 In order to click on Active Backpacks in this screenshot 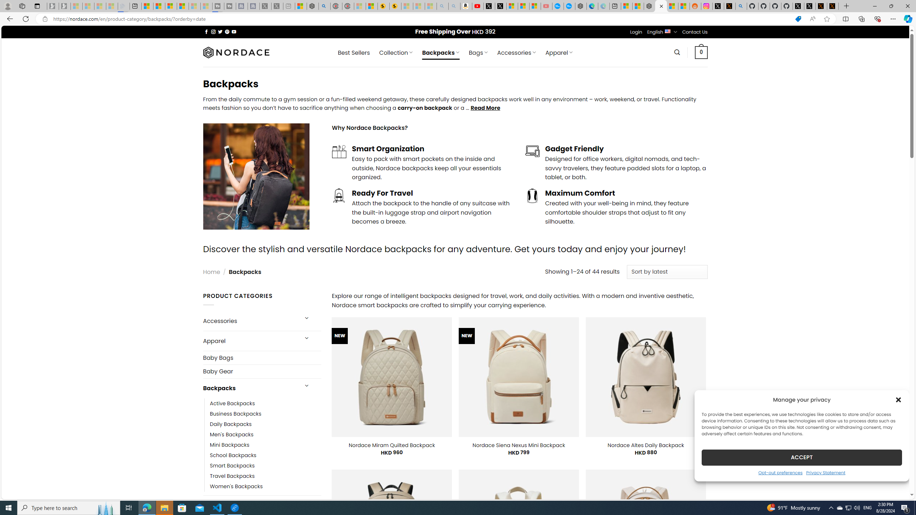, I will do `click(265, 403)`.